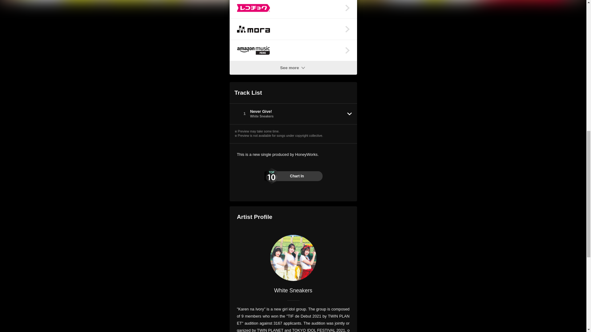 The image size is (591, 332). Describe the element at coordinates (293, 9) in the screenshot. I see `Available on recochoku` at that location.